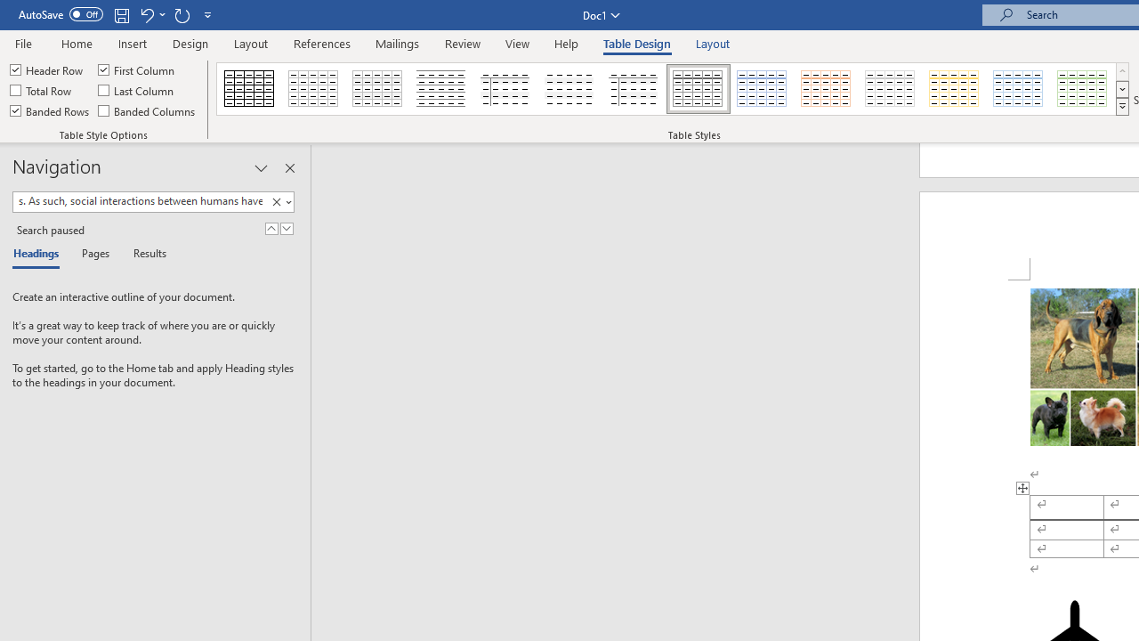 This screenshot has width=1139, height=641. What do you see at coordinates (698, 89) in the screenshot?
I see `Grid Table 1 Light` at bounding box center [698, 89].